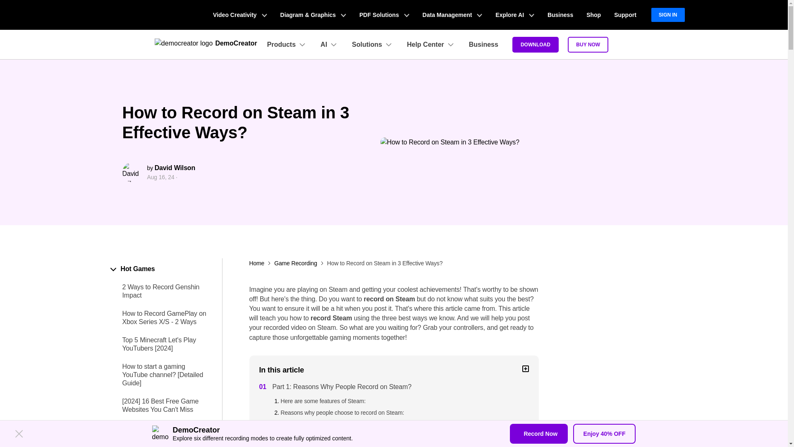 The height and width of the screenshot is (447, 794). I want to click on Data Management, so click(452, 15).